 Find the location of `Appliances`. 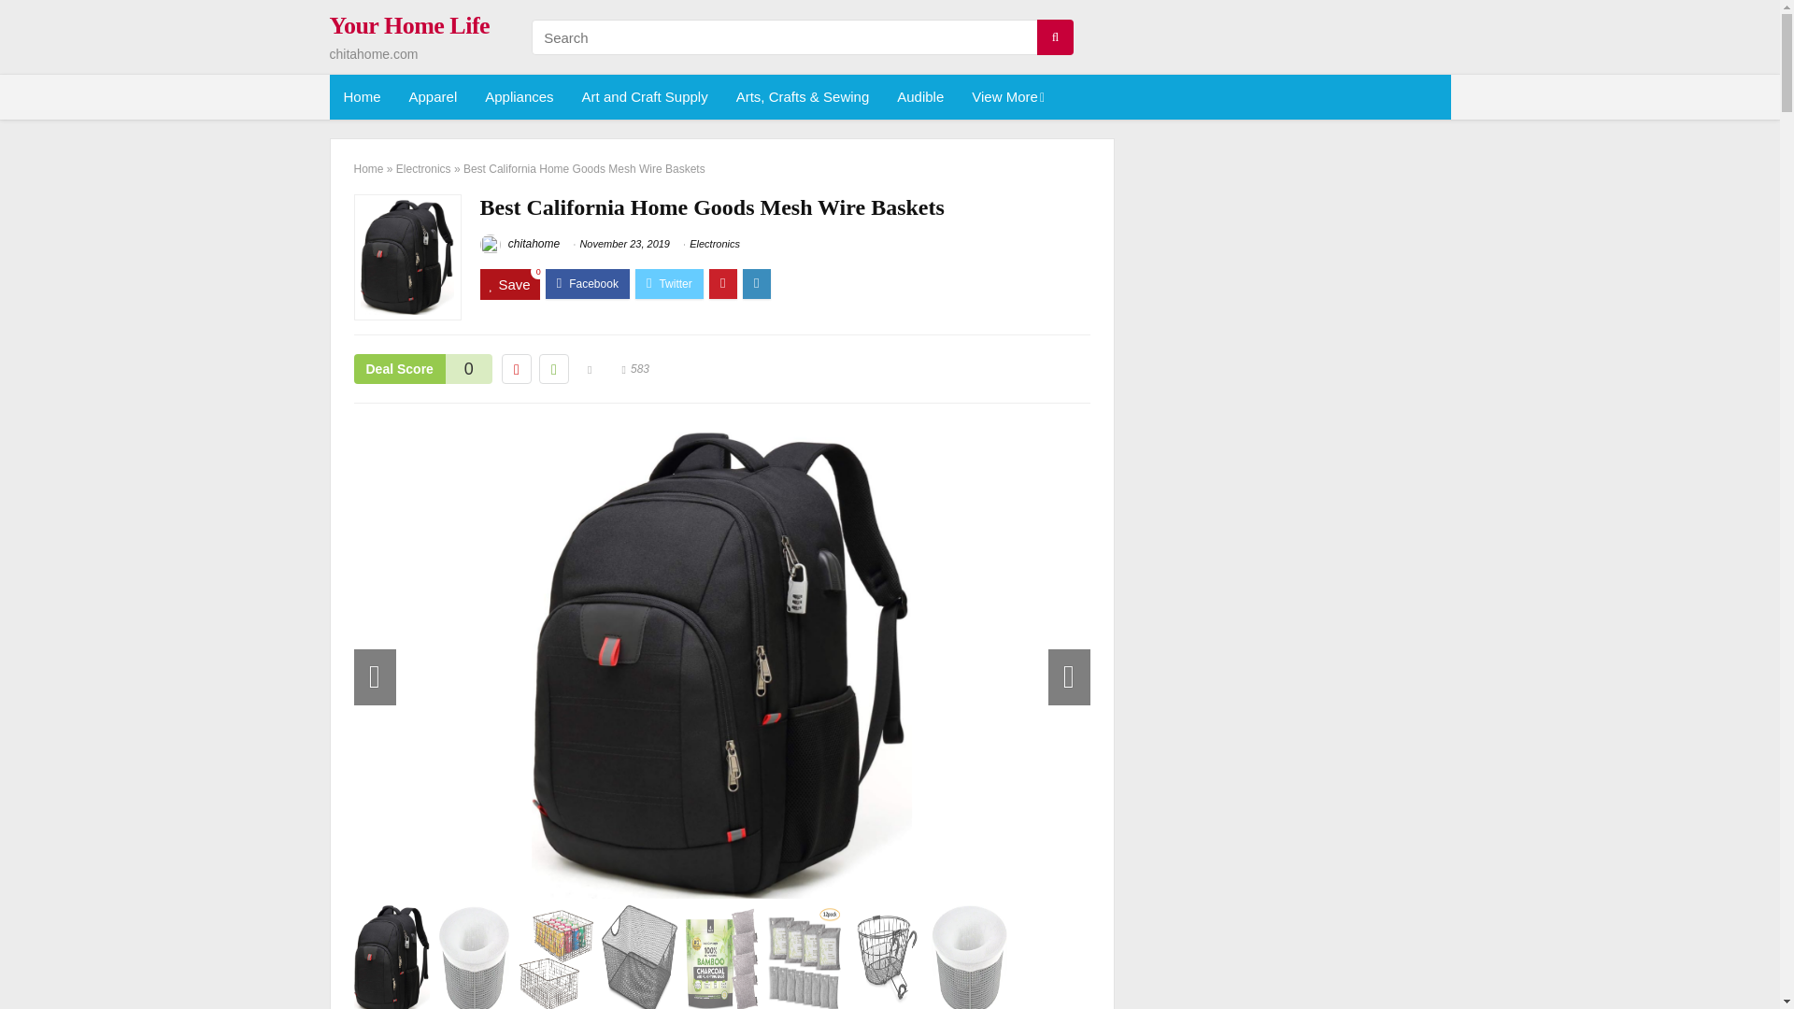

Appliances is located at coordinates (518, 97).